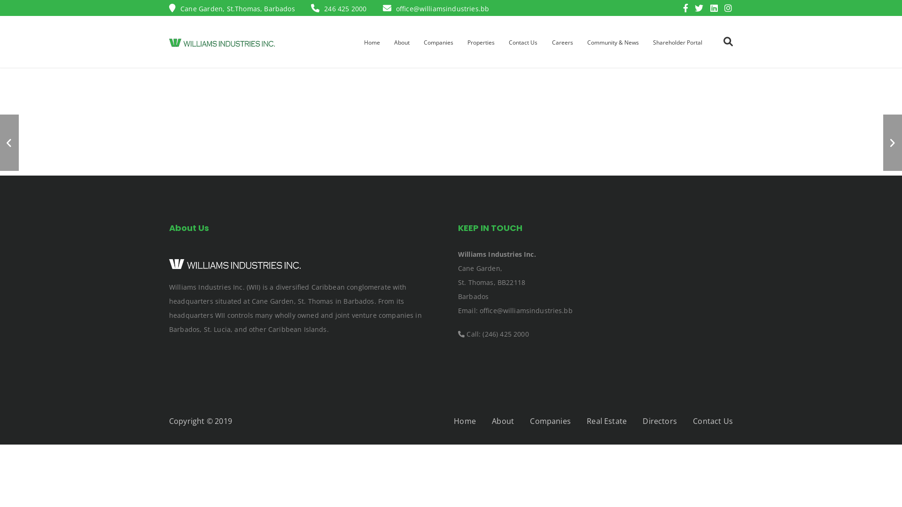  Describe the element at coordinates (563, 42) in the screenshot. I see `Careers` at that location.